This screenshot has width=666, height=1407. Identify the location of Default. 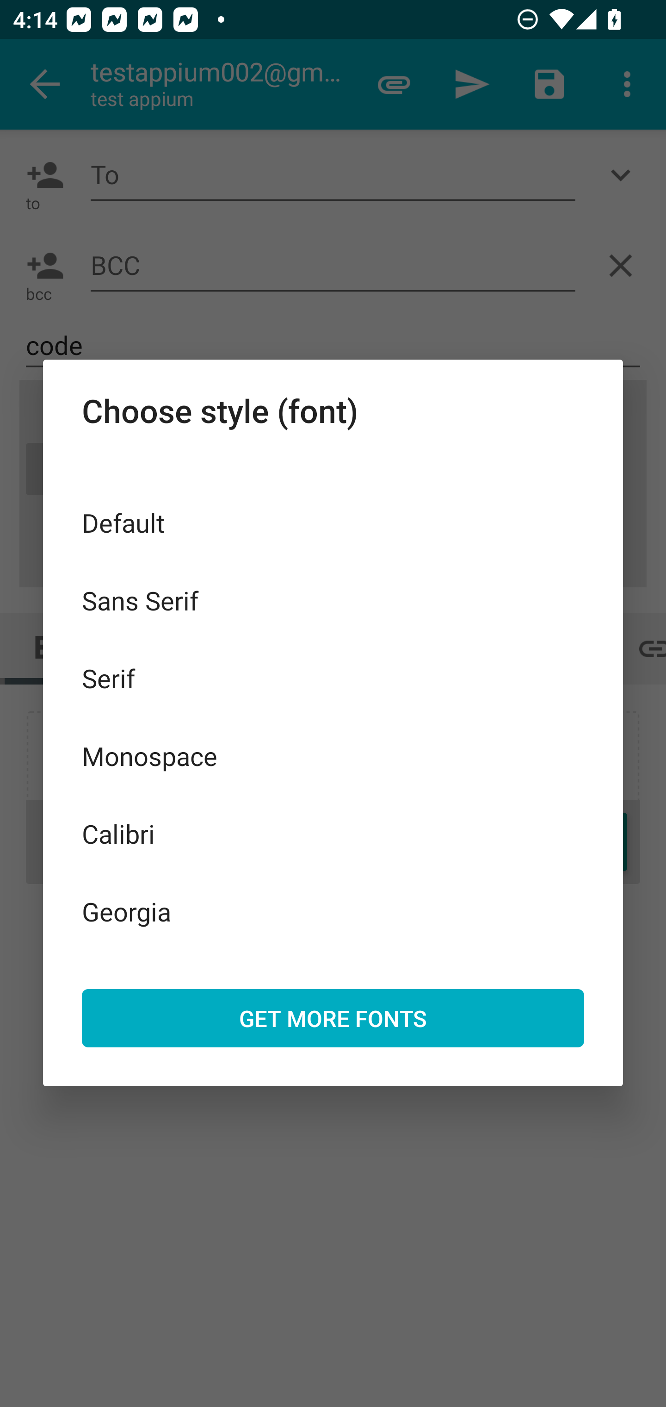
(333, 522).